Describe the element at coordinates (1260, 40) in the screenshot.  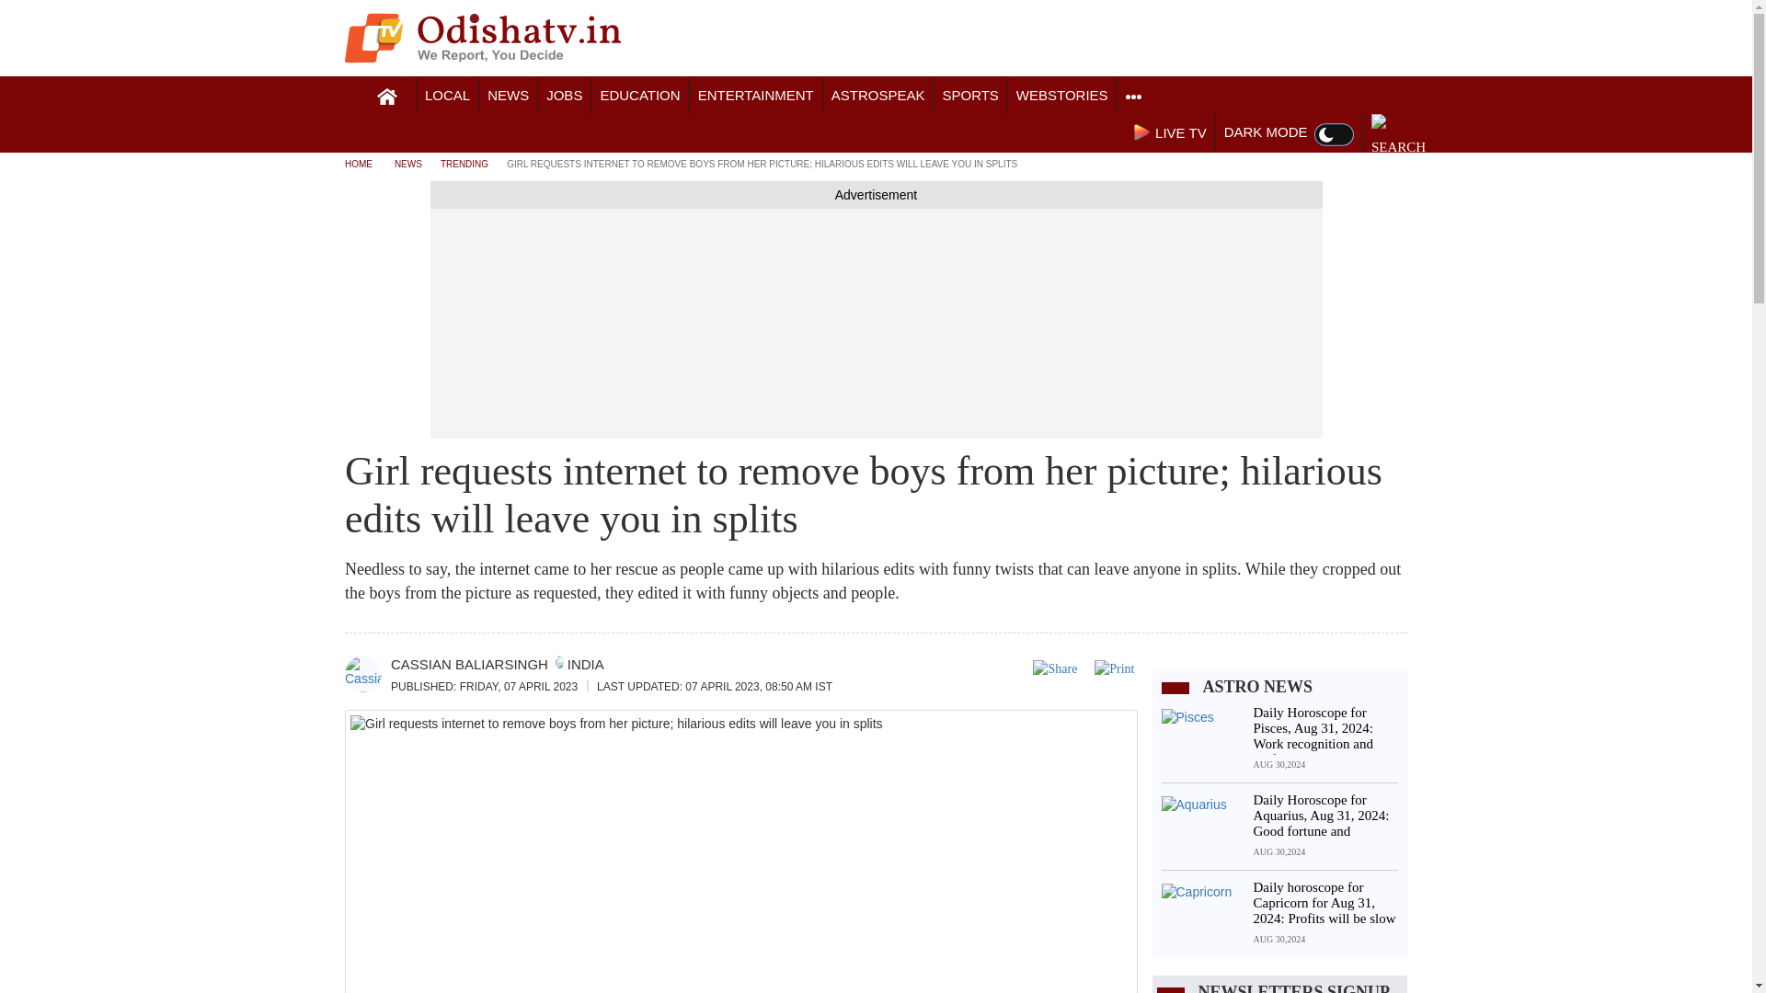
I see `Instagram` at that location.